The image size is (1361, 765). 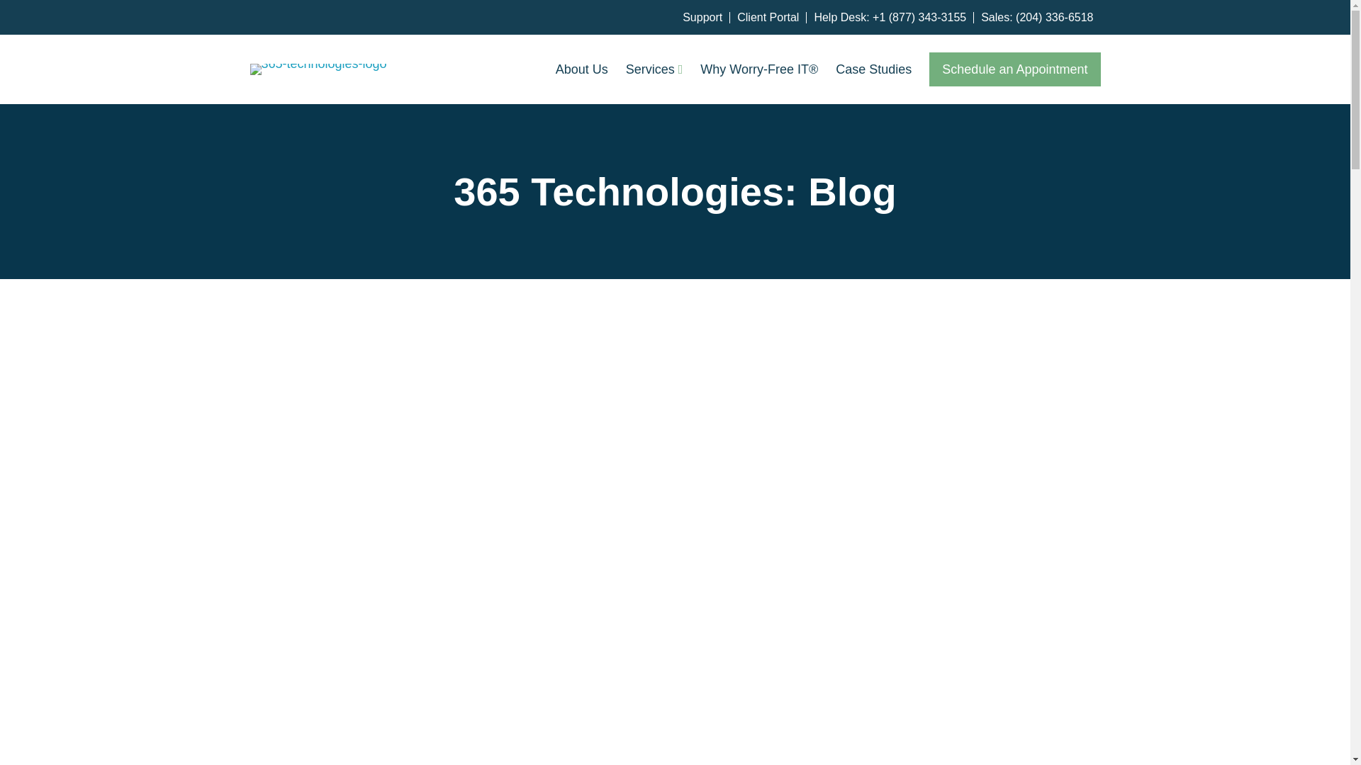 What do you see at coordinates (1014, 69) in the screenshot?
I see `Schedule an Appointment` at bounding box center [1014, 69].